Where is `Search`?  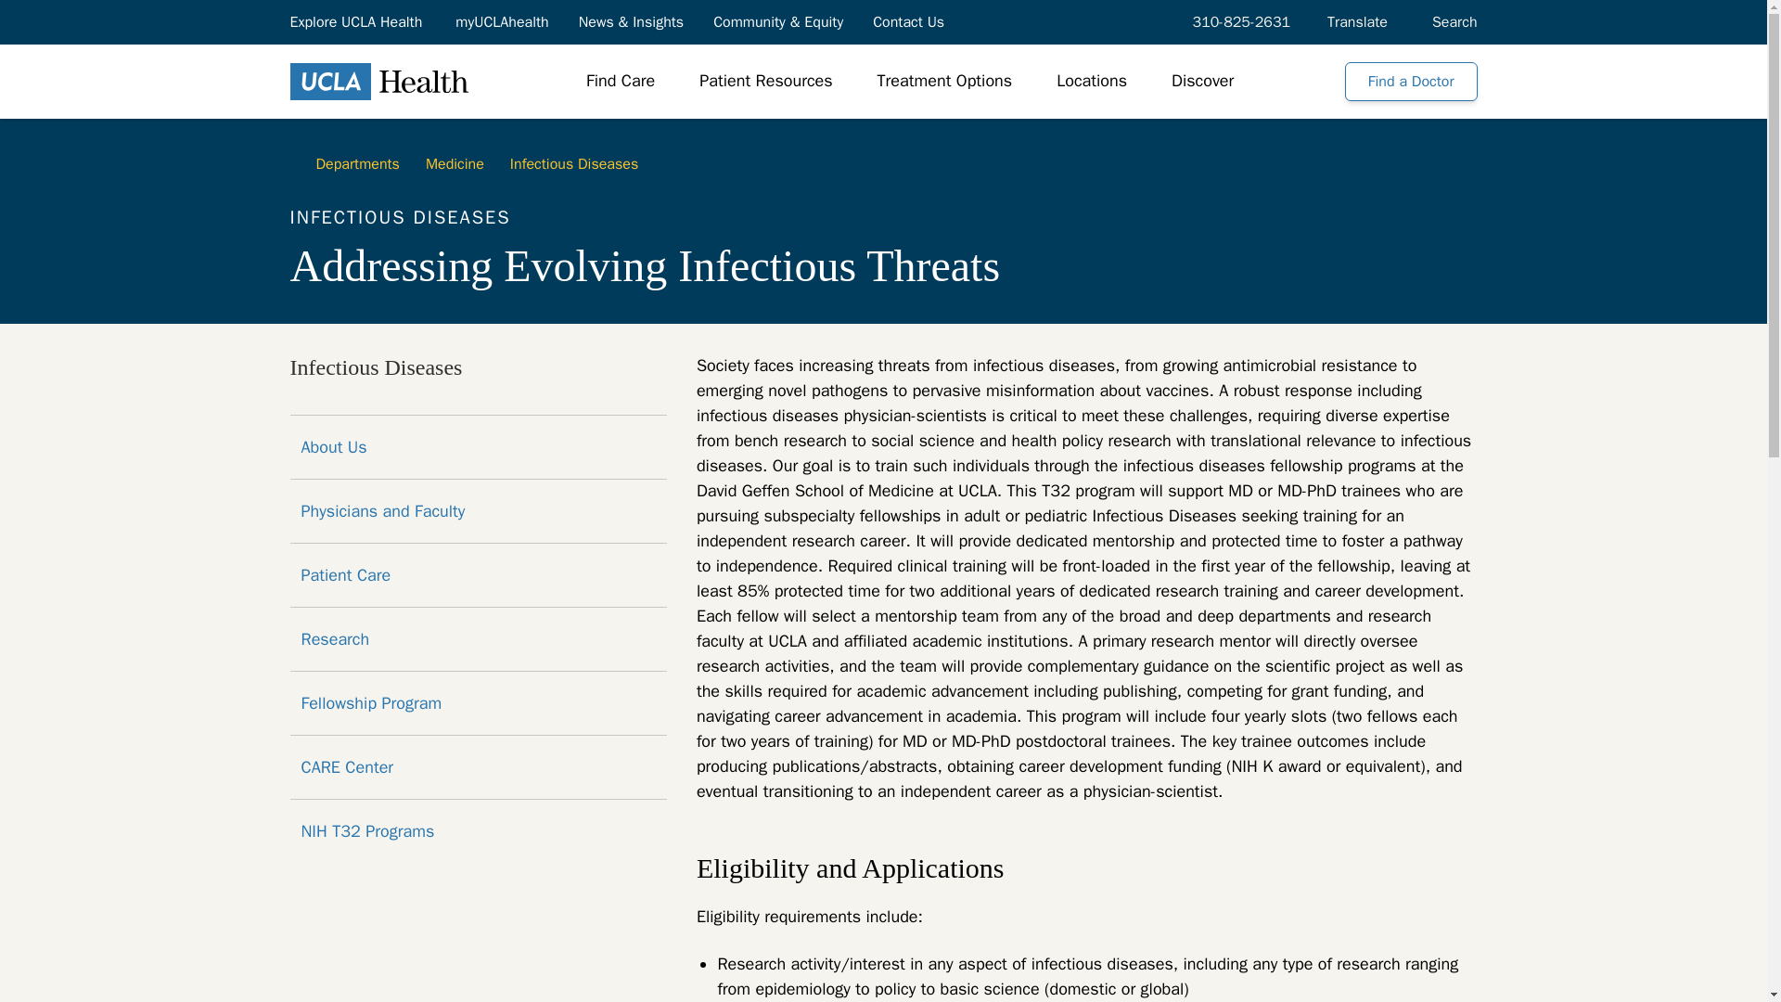 Search is located at coordinates (1451, 21).